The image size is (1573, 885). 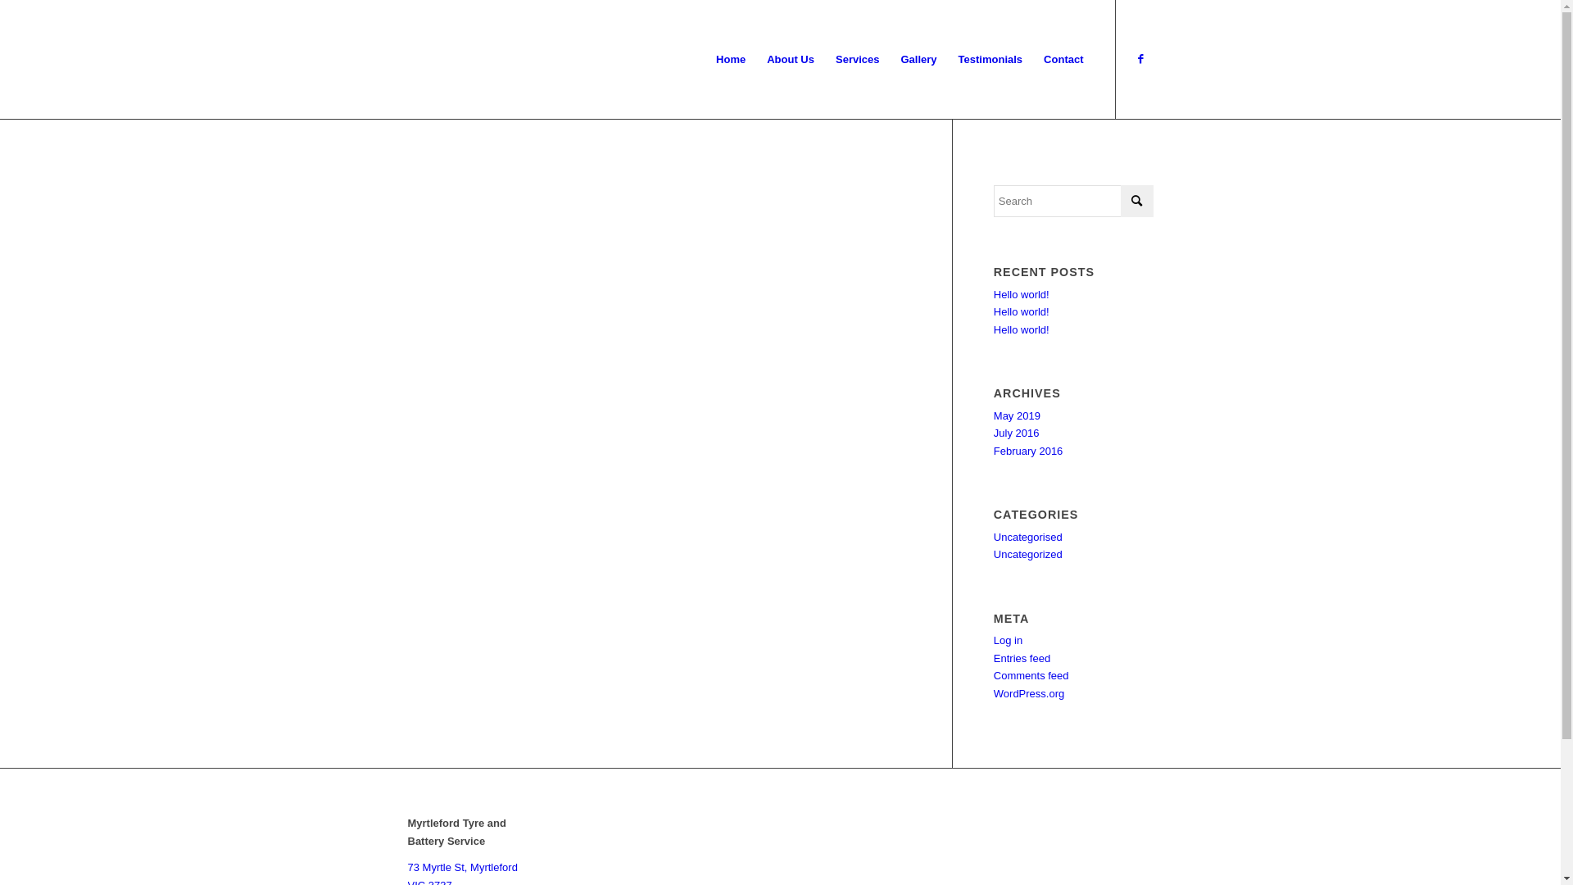 What do you see at coordinates (1031, 675) in the screenshot?
I see `Comments feed` at bounding box center [1031, 675].